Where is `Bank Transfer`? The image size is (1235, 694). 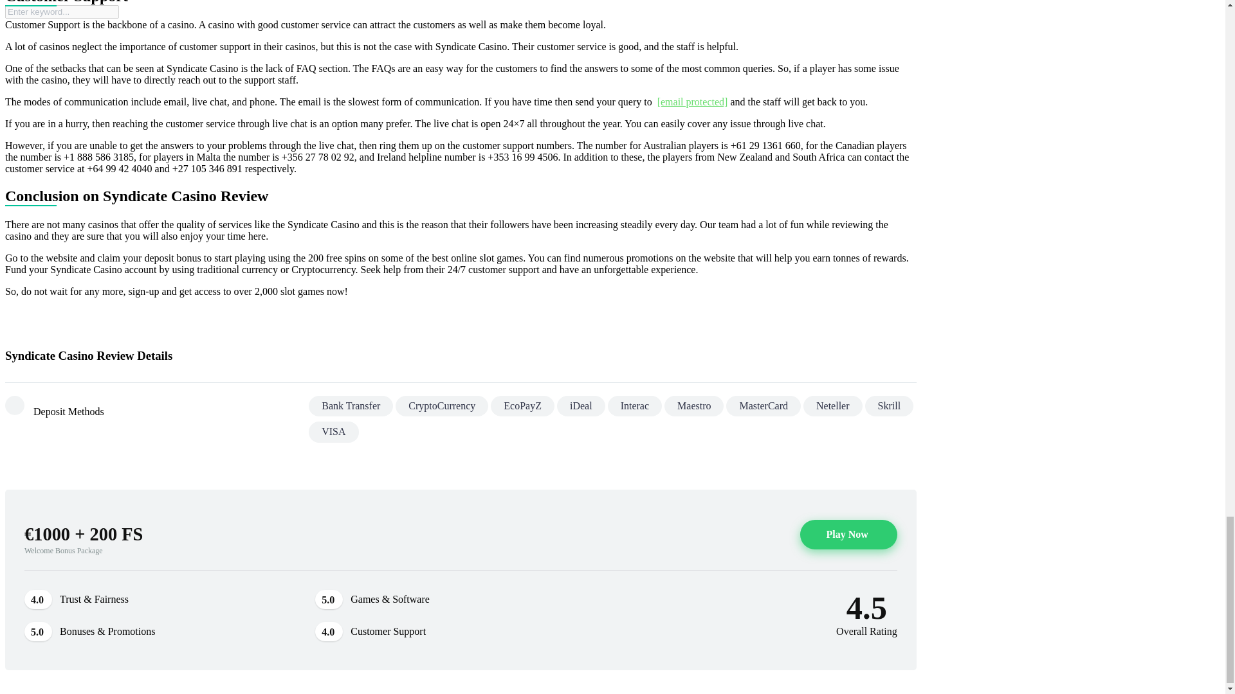 Bank Transfer is located at coordinates (351, 406).